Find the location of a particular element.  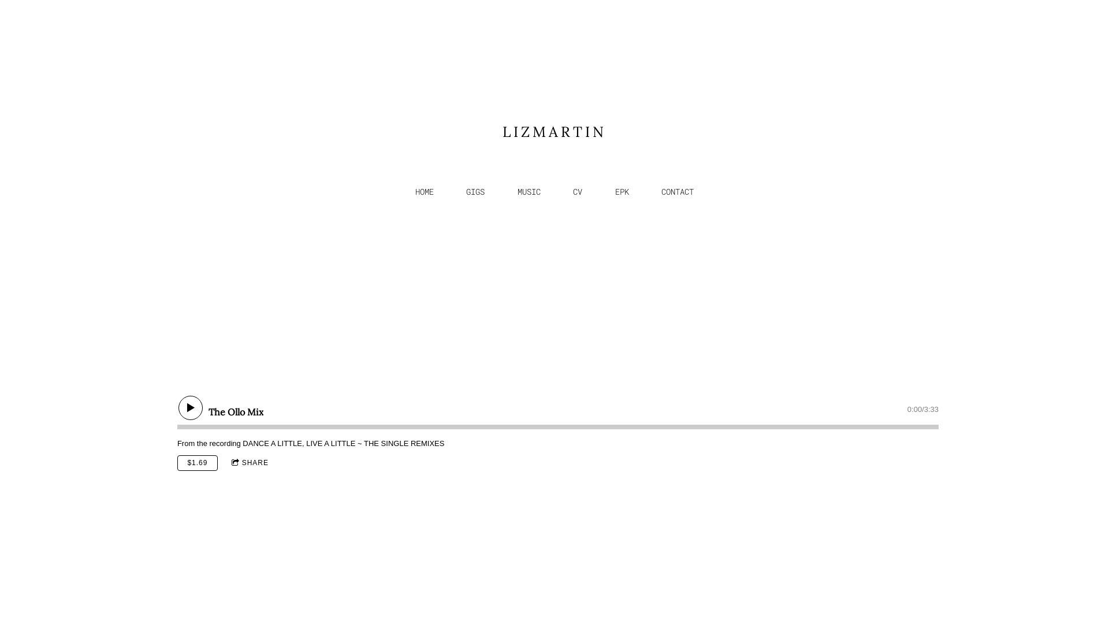

EPK is located at coordinates (622, 192).